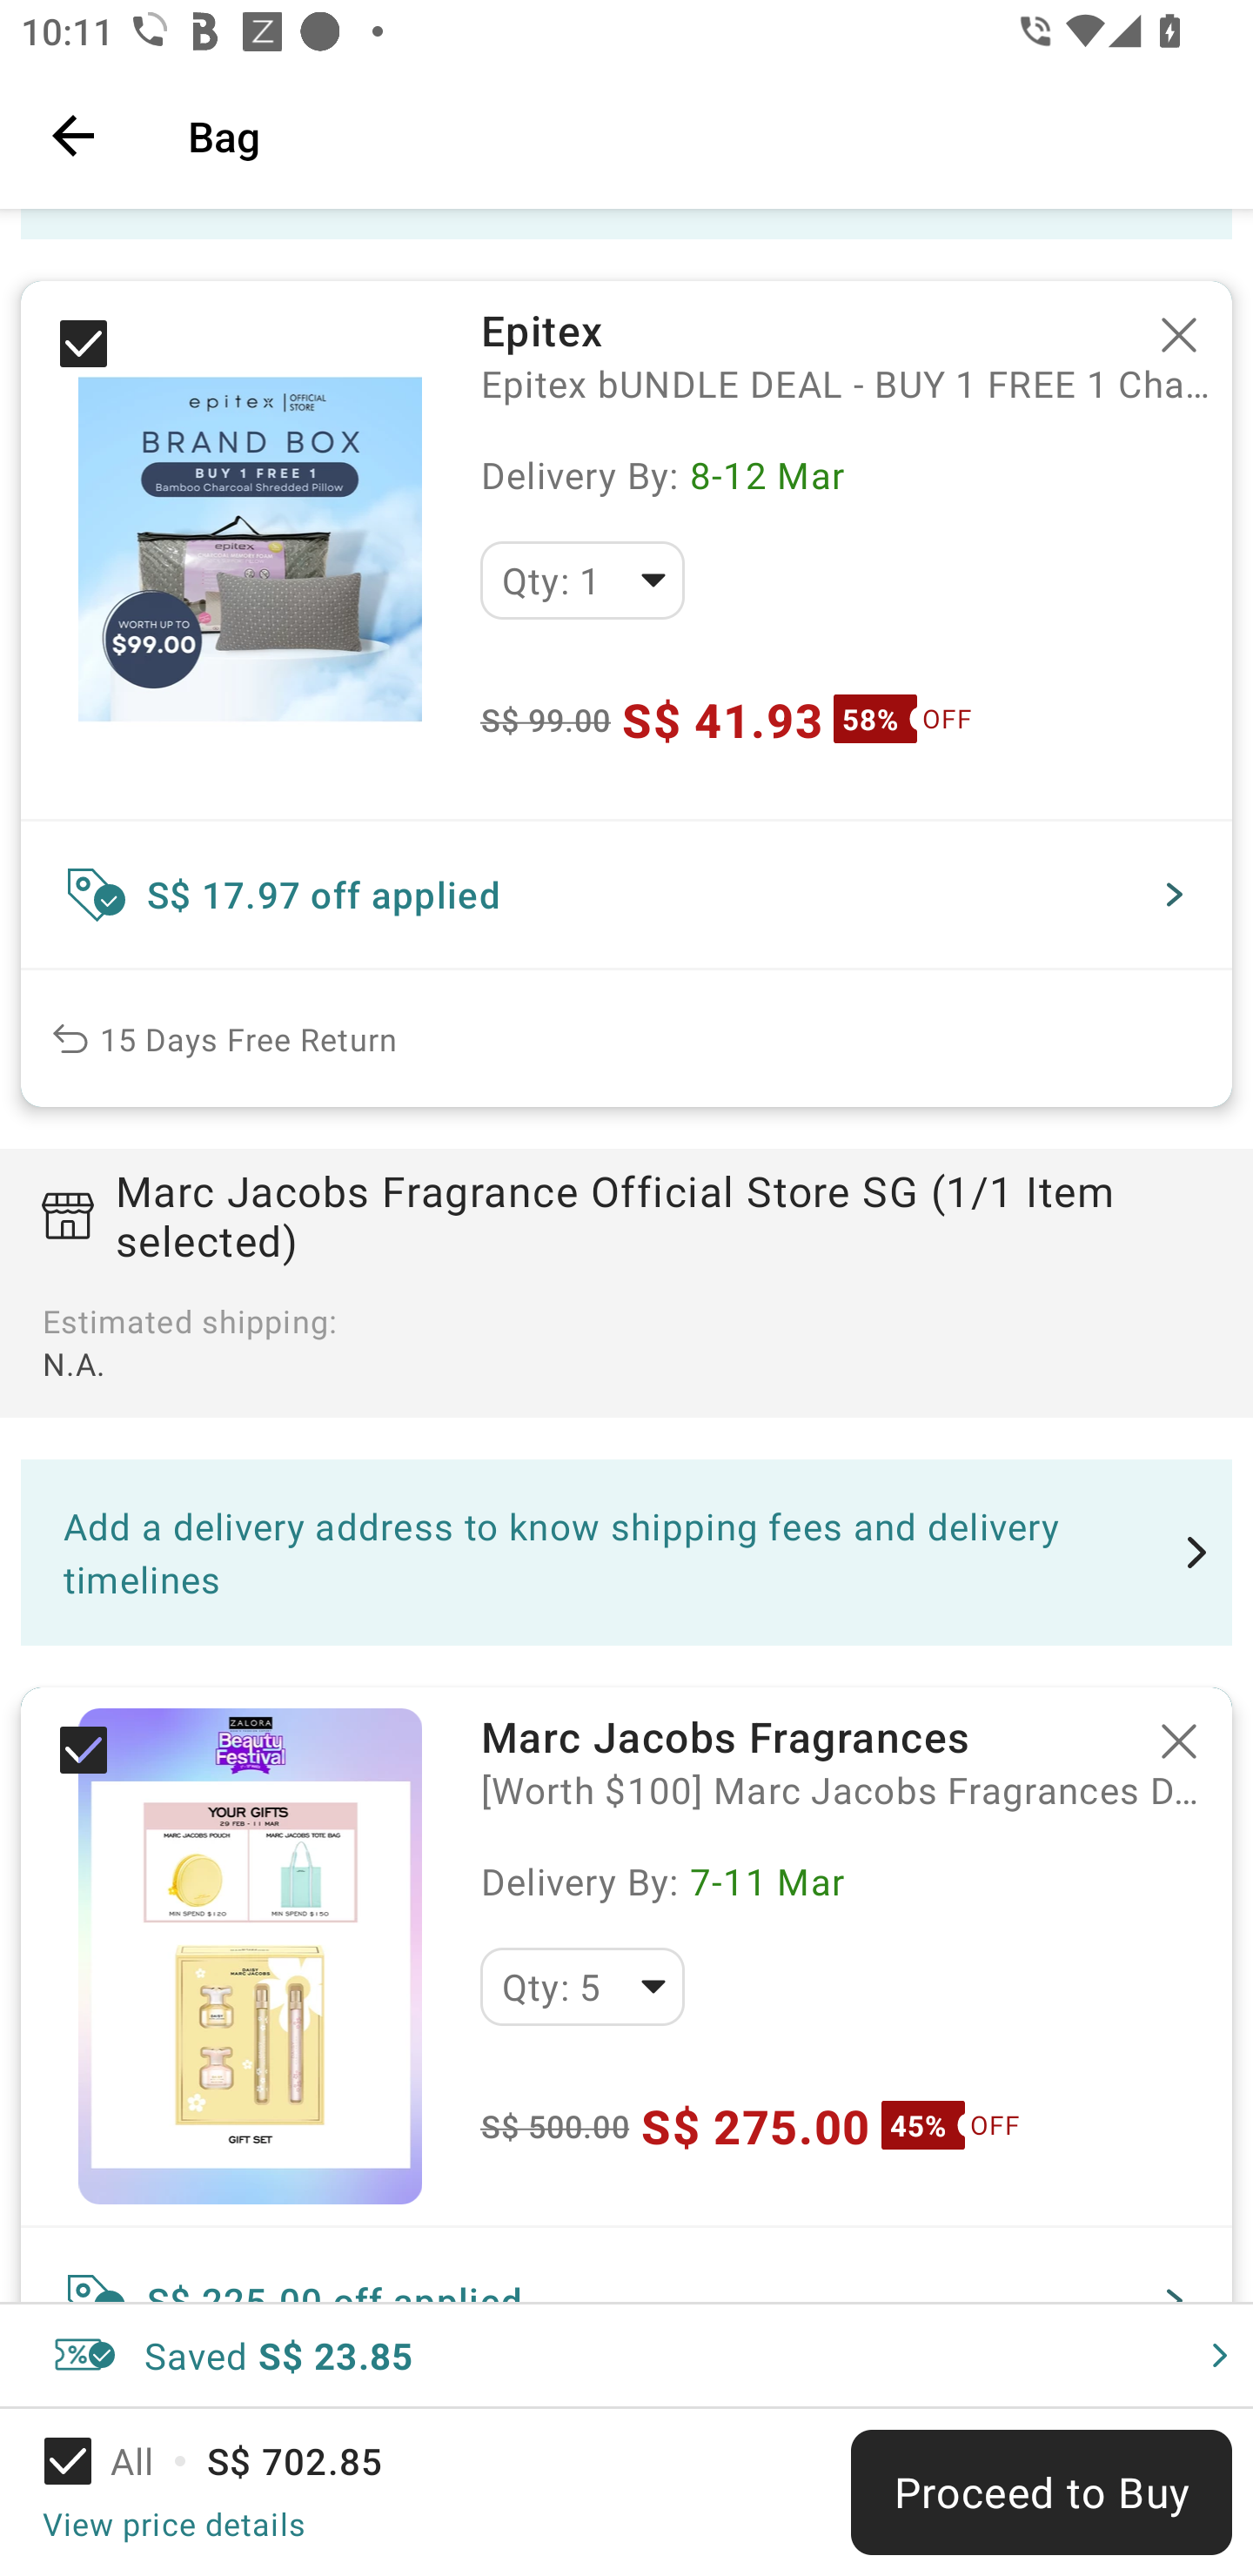 This screenshot has height=2576, width=1253. I want to click on Qty: 5, so click(582, 1986).